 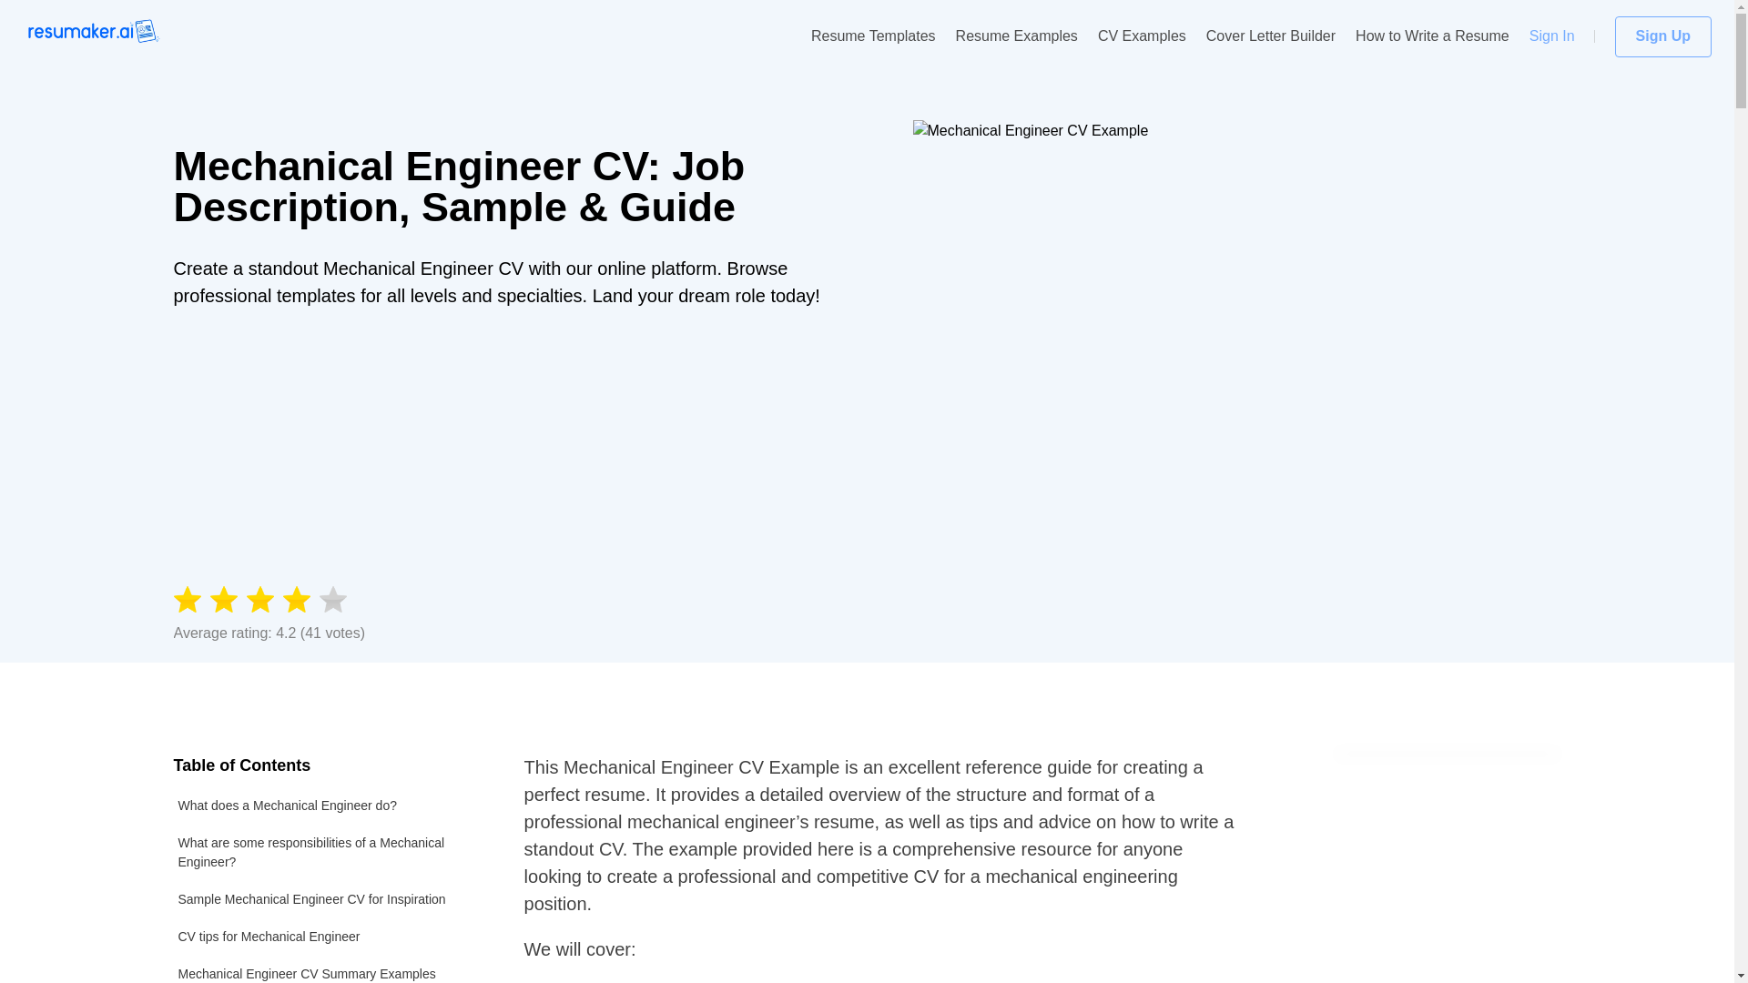 What do you see at coordinates (1270, 36) in the screenshot?
I see `Cover Letter Builder` at bounding box center [1270, 36].